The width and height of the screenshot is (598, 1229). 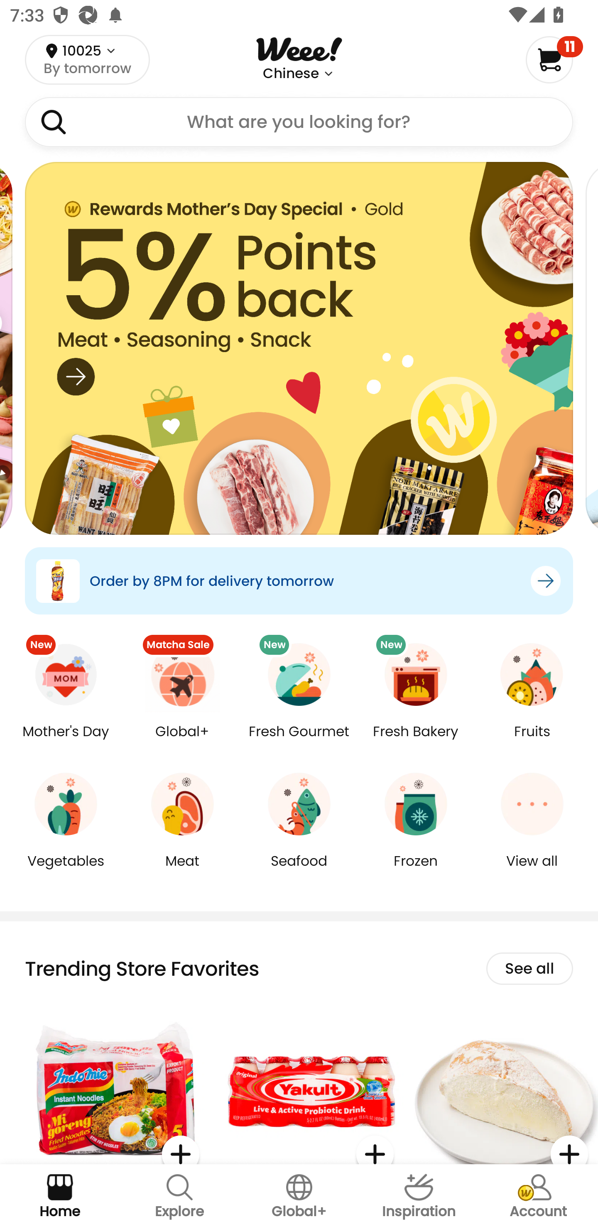 What do you see at coordinates (299, 122) in the screenshot?
I see `What are you looking for?` at bounding box center [299, 122].